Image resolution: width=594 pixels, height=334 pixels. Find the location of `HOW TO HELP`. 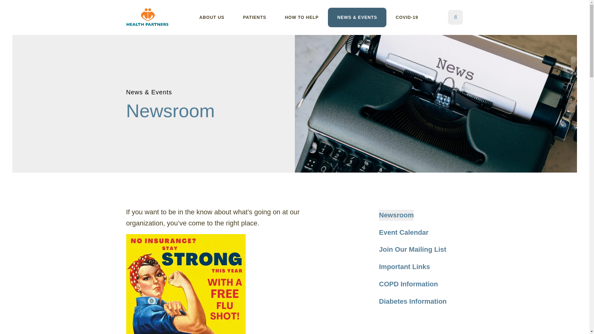

HOW TO HELP is located at coordinates (302, 17).